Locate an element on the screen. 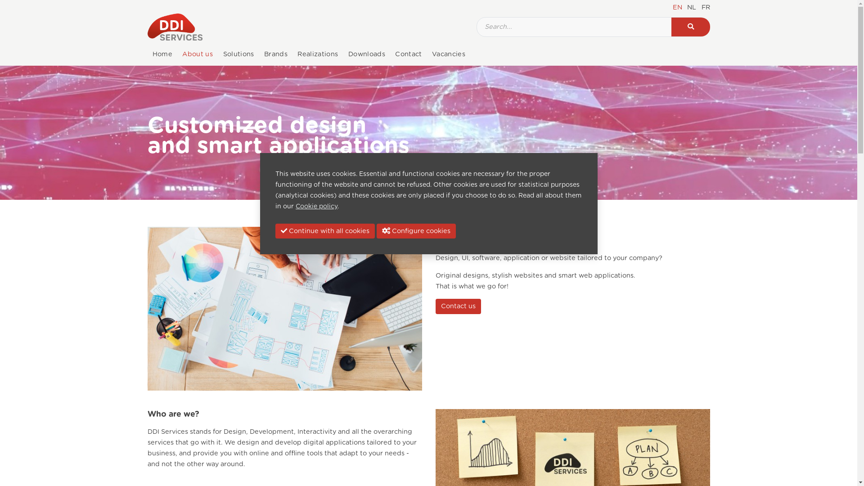 Image resolution: width=864 pixels, height=486 pixels. Home is located at coordinates (163, 54).